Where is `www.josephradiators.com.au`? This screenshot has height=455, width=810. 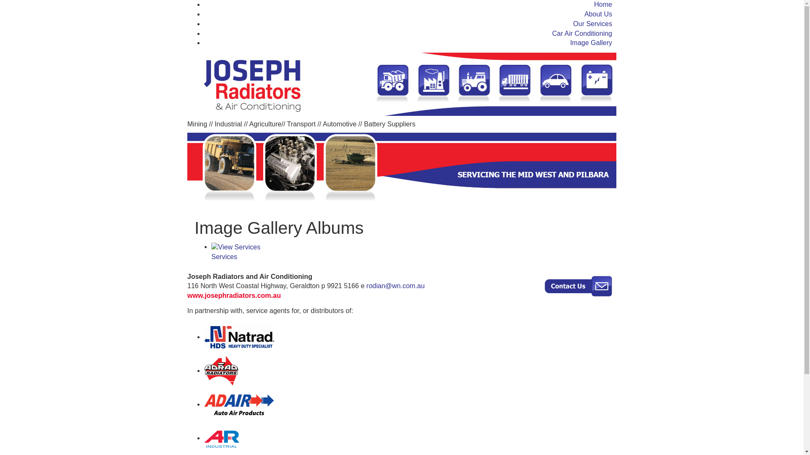 www.josephradiators.com.au is located at coordinates (234, 296).